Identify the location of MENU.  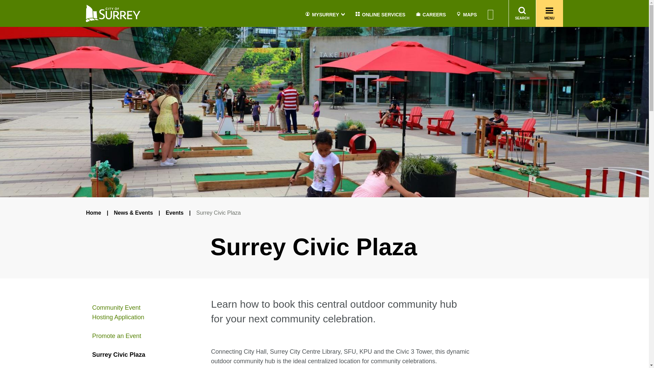
(550, 13).